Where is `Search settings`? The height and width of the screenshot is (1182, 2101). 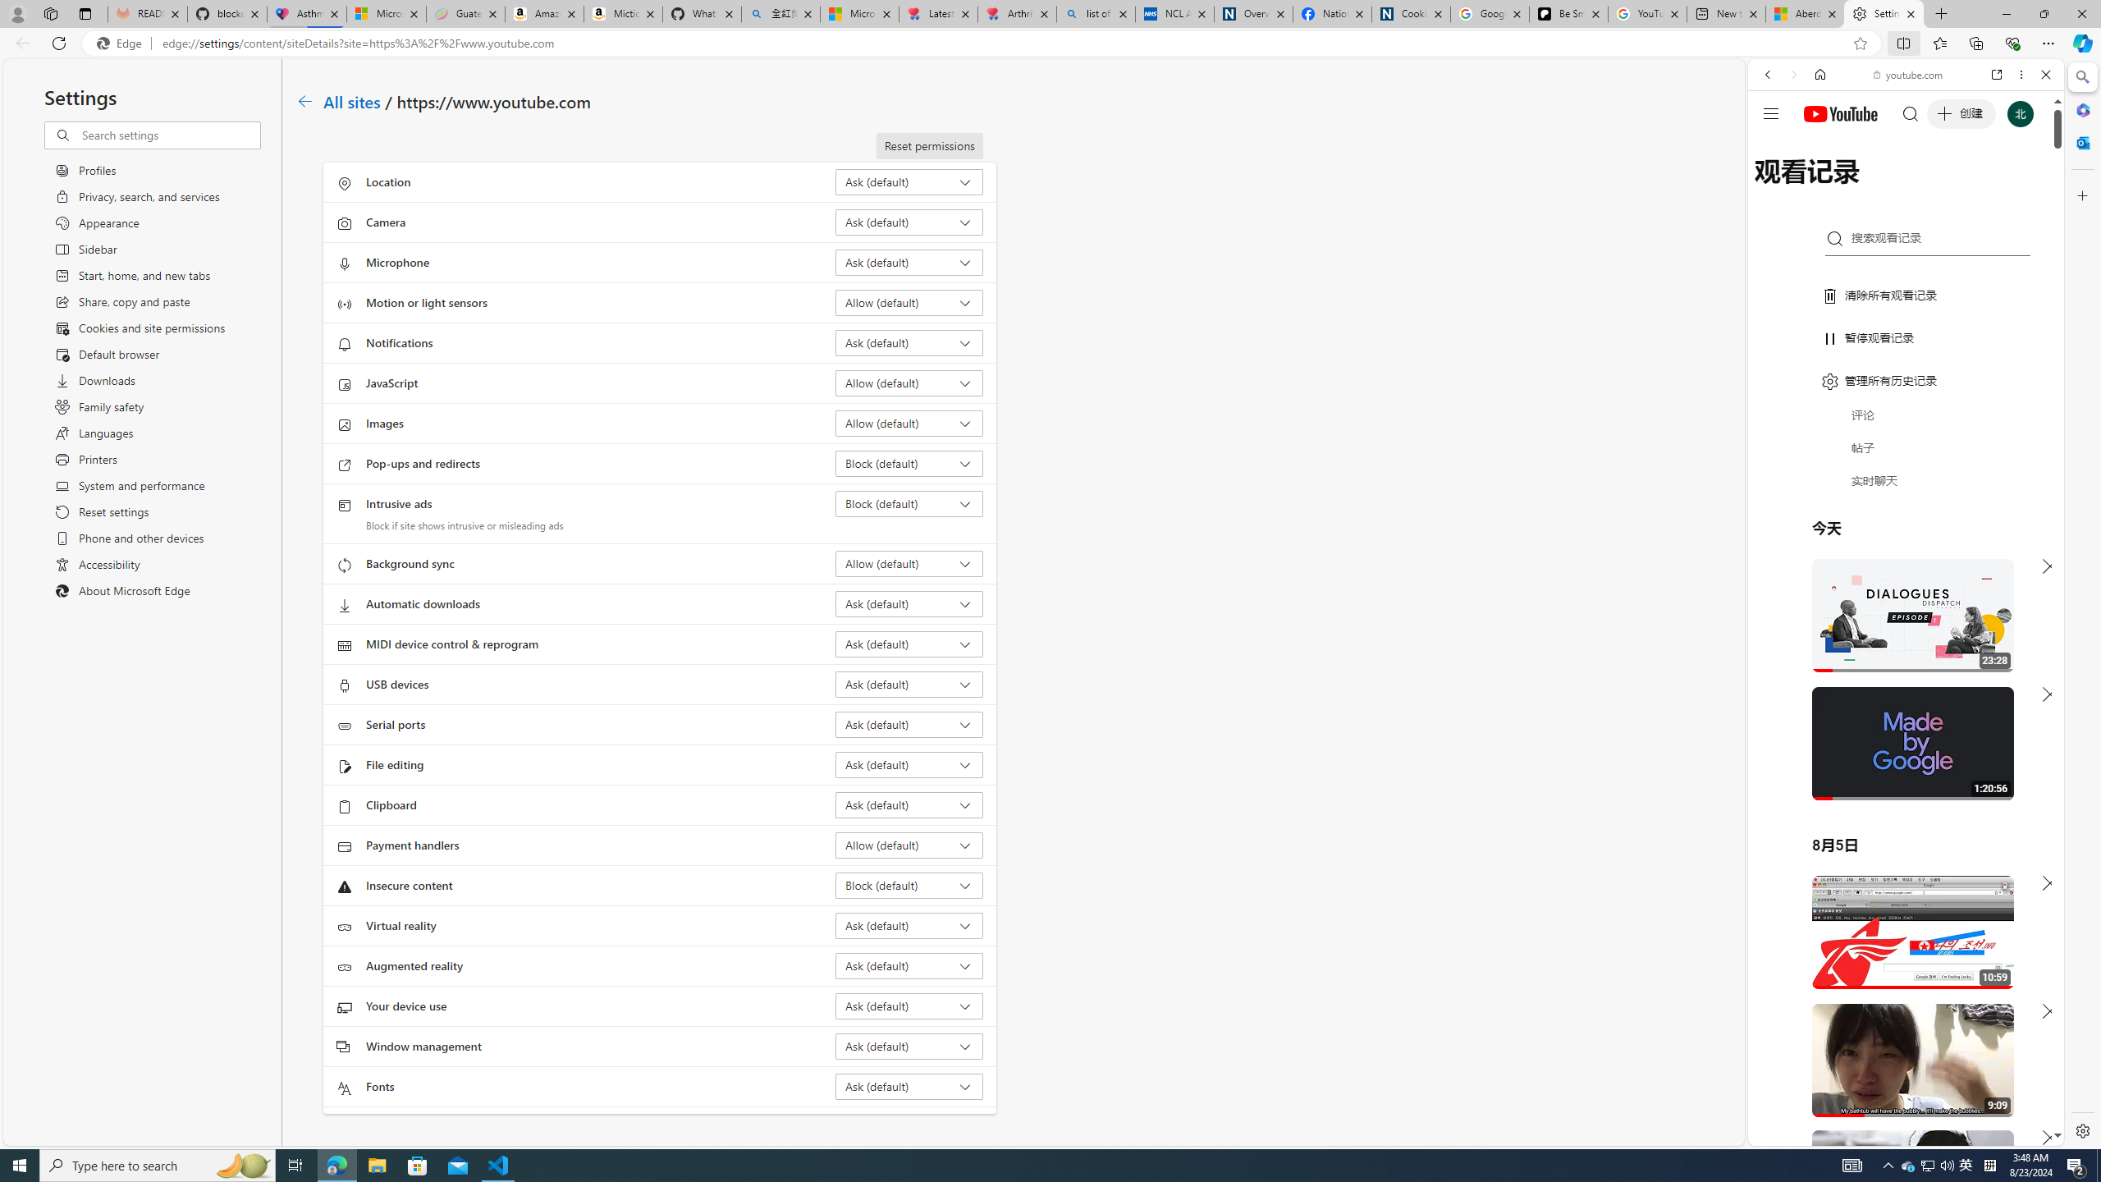 Search settings is located at coordinates (169, 135).